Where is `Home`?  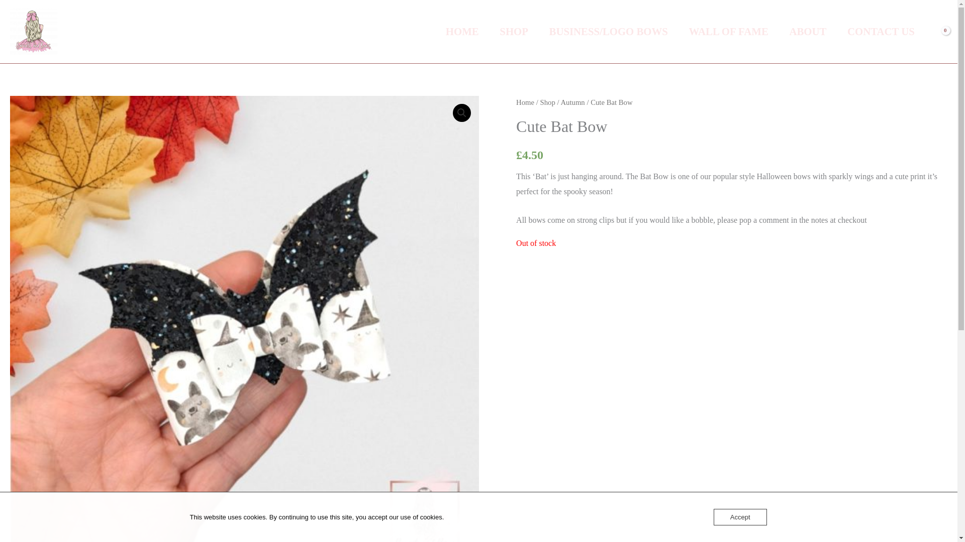 Home is located at coordinates (525, 102).